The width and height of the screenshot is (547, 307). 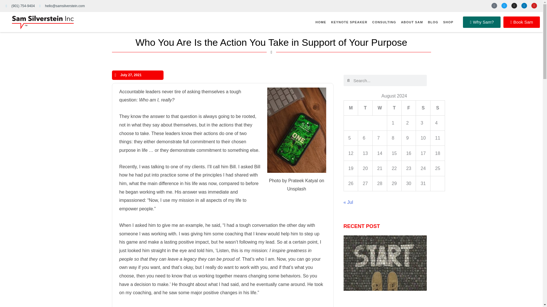 What do you see at coordinates (409, 108) in the screenshot?
I see `Friday` at bounding box center [409, 108].